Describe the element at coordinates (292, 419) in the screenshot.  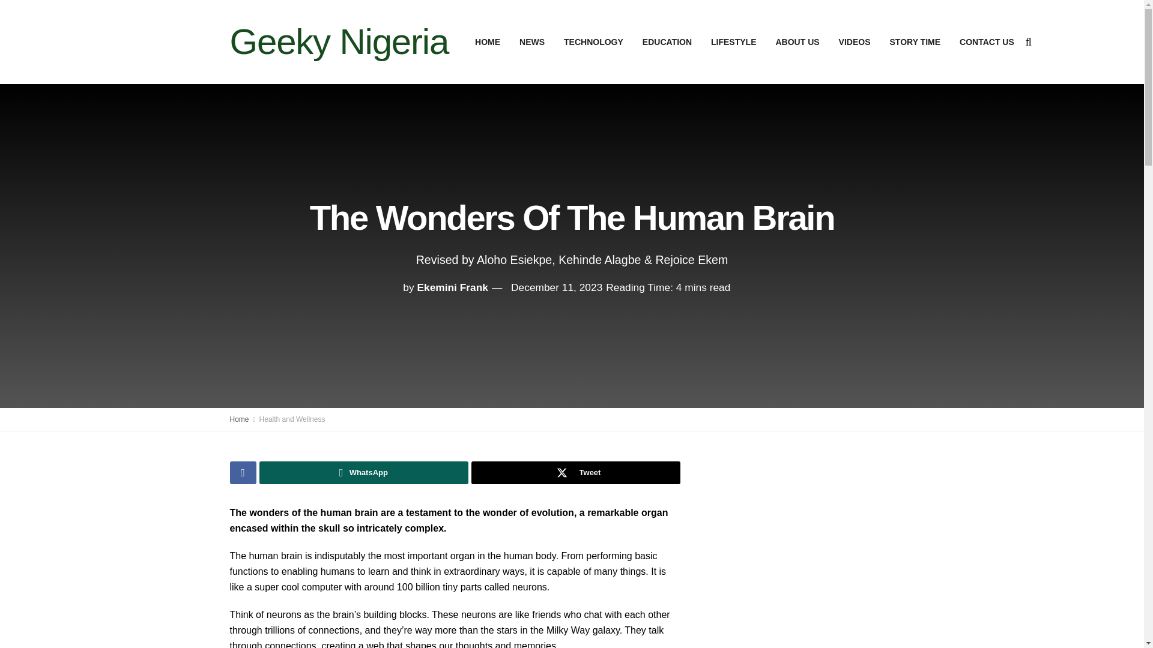
I see `Health and Wellness` at that location.